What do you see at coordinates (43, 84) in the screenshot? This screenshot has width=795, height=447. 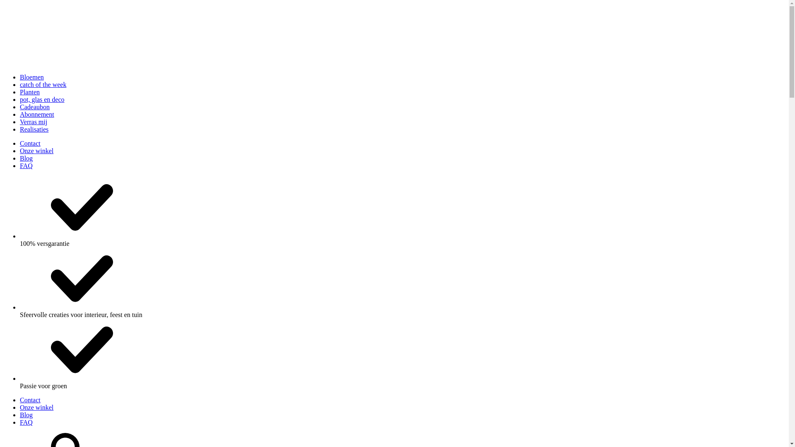 I see `catch of the week` at bounding box center [43, 84].